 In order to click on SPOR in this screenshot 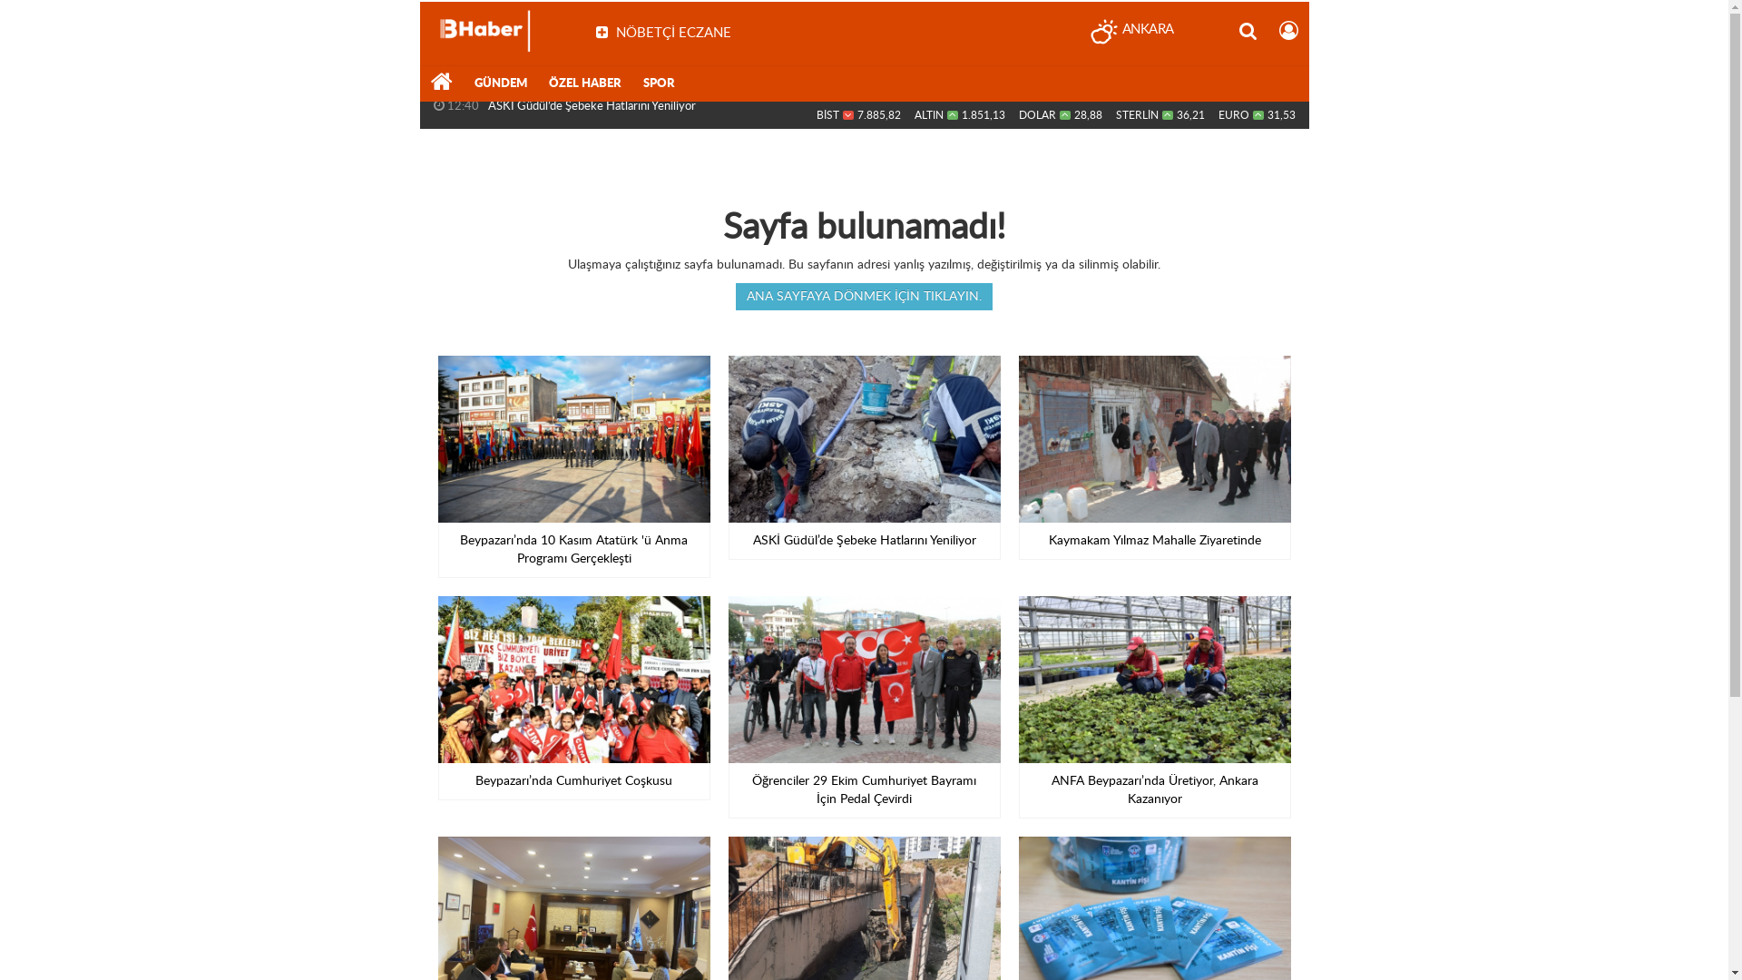, I will do `click(659, 84)`.